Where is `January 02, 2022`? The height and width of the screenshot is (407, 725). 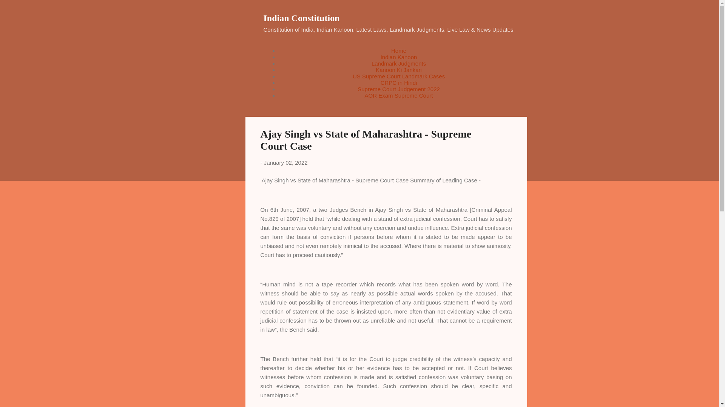
January 02, 2022 is located at coordinates (285, 162).